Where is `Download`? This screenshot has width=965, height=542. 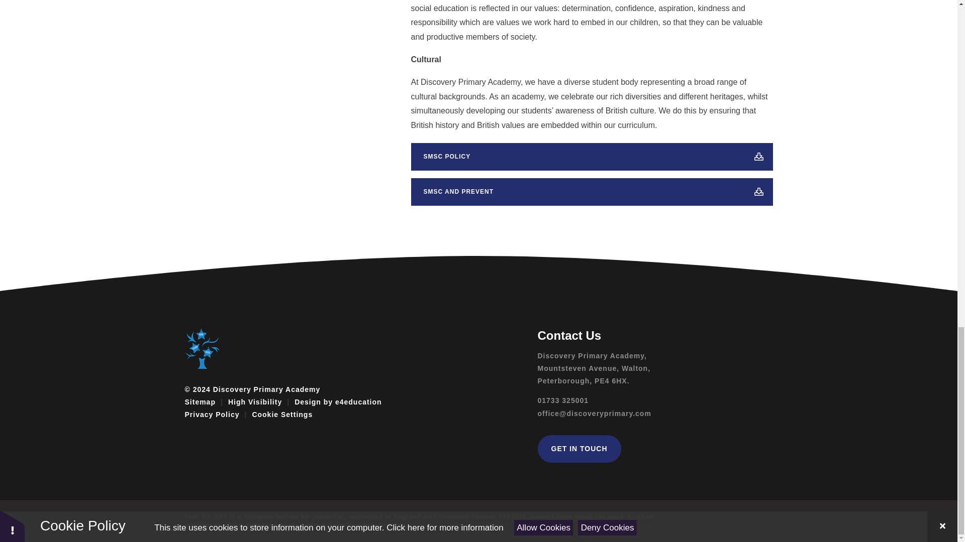
Download is located at coordinates (759, 192).